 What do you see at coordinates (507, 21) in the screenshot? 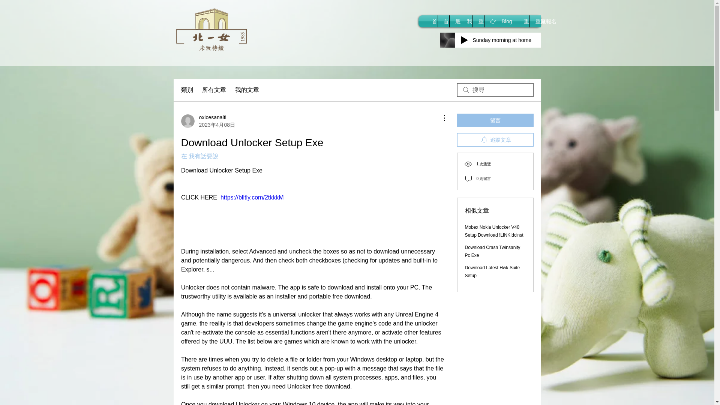
I see `Blog` at bounding box center [507, 21].